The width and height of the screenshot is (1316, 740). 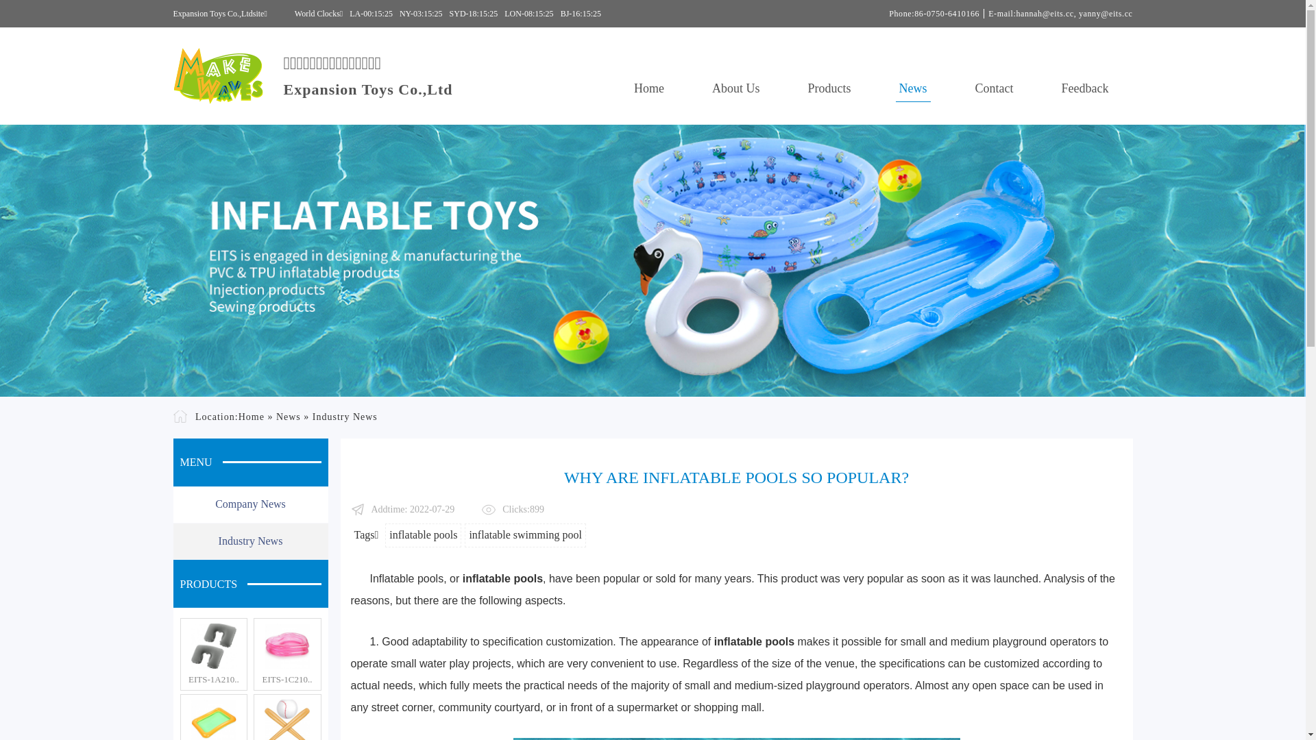 What do you see at coordinates (829, 89) in the screenshot?
I see `Products` at bounding box center [829, 89].